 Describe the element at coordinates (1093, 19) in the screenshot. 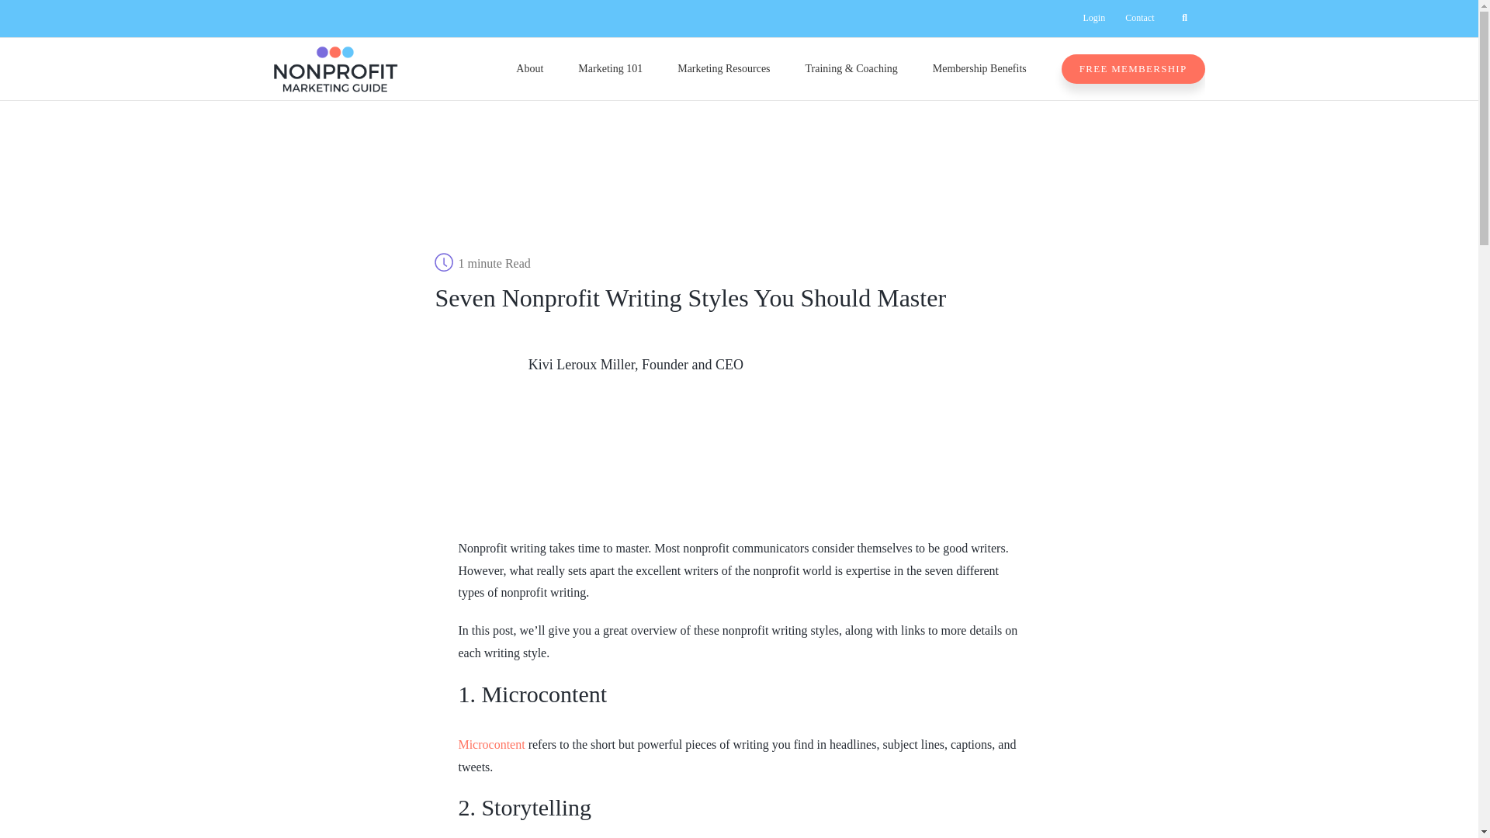

I see `Login` at that location.